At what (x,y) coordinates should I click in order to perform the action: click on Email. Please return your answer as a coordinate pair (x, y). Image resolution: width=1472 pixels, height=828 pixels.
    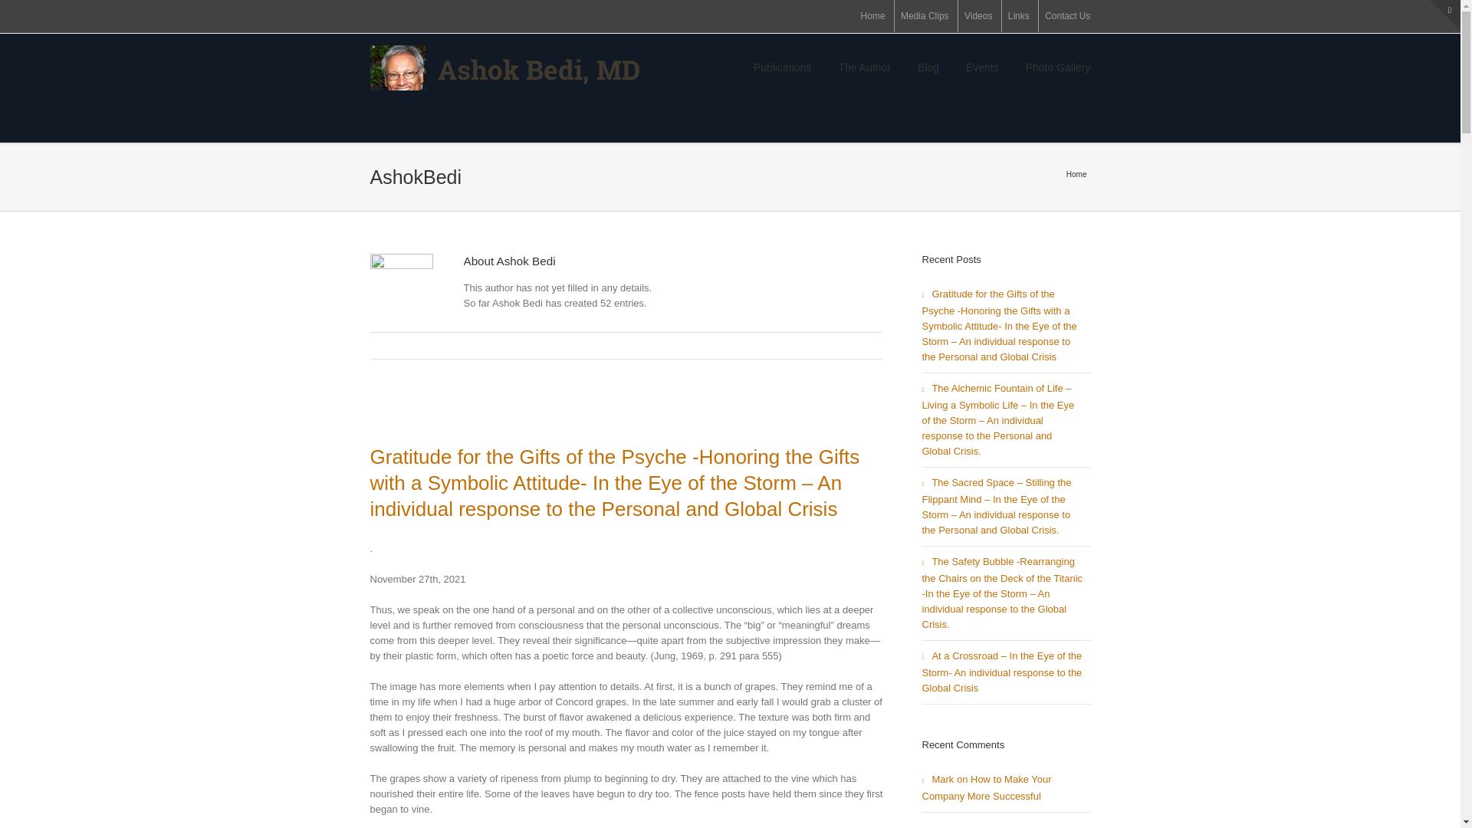
    Looking at the image, I should click on (874, 345).